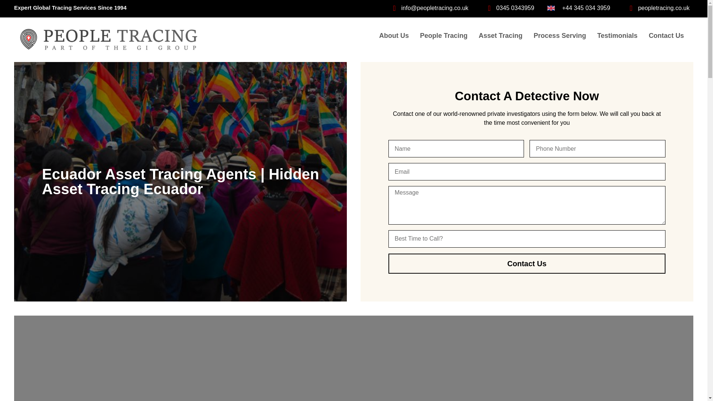 This screenshot has height=401, width=713. What do you see at coordinates (443, 36) in the screenshot?
I see `People Tracing` at bounding box center [443, 36].